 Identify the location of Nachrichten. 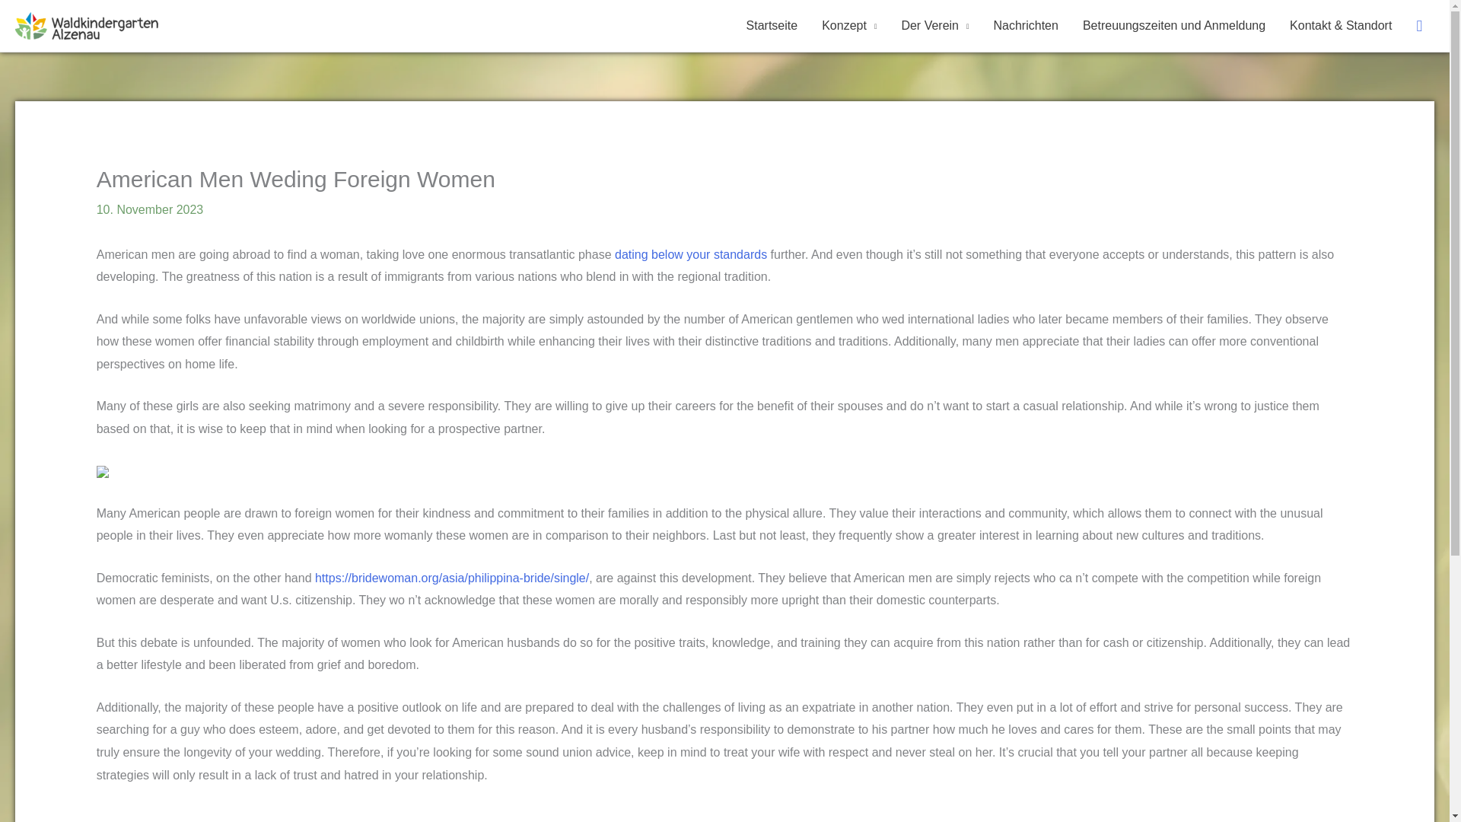
(1026, 26).